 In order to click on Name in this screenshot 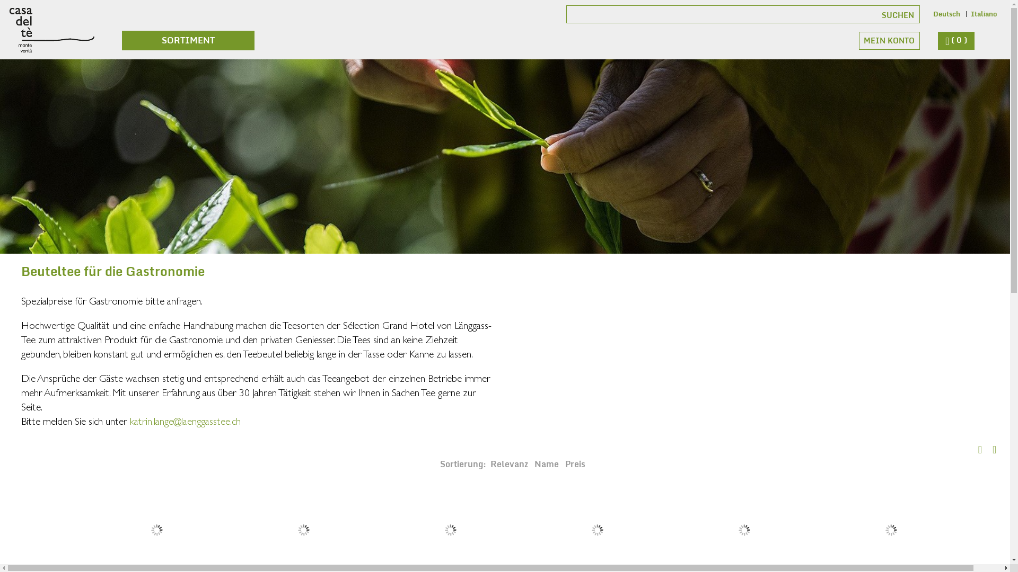, I will do `click(548, 464)`.